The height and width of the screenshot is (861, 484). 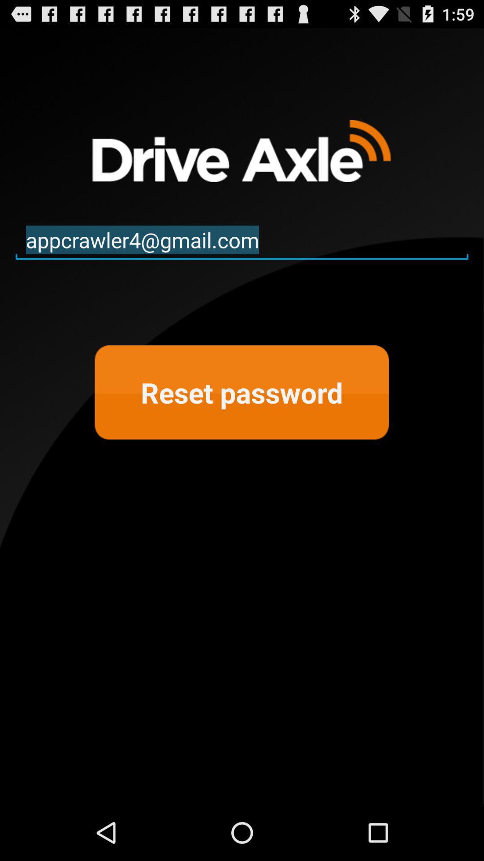 What do you see at coordinates (242, 240) in the screenshot?
I see `press appcrawler4@gmail.com icon` at bounding box center [242, 240].